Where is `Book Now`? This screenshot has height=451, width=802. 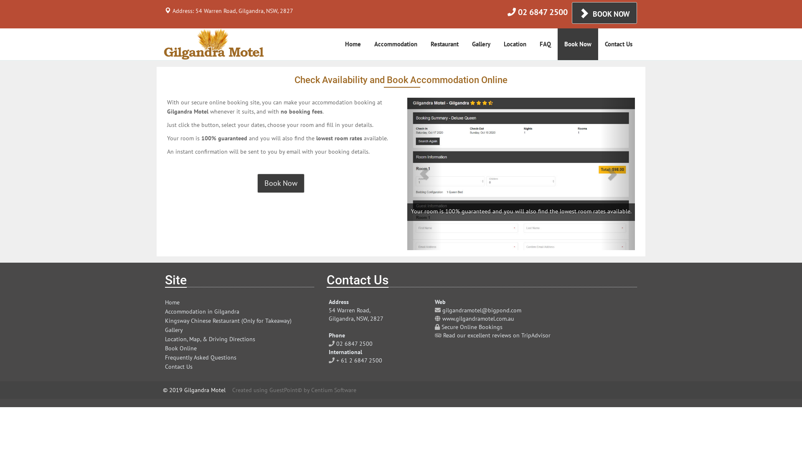
Book Now is located at coordinates (578, 44).